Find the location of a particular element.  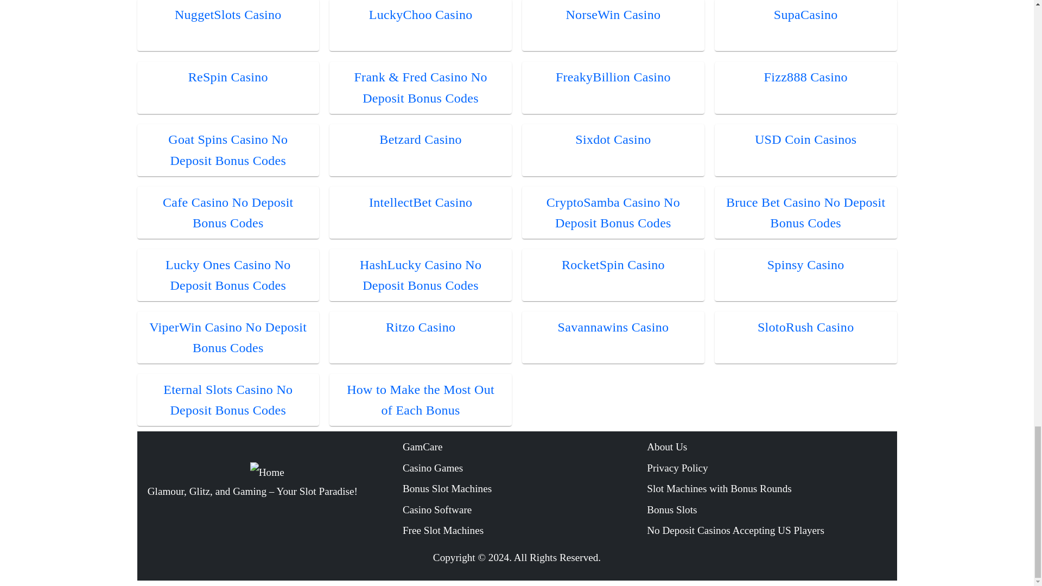

Sixdot Casino is located at coordinates (612, 139).